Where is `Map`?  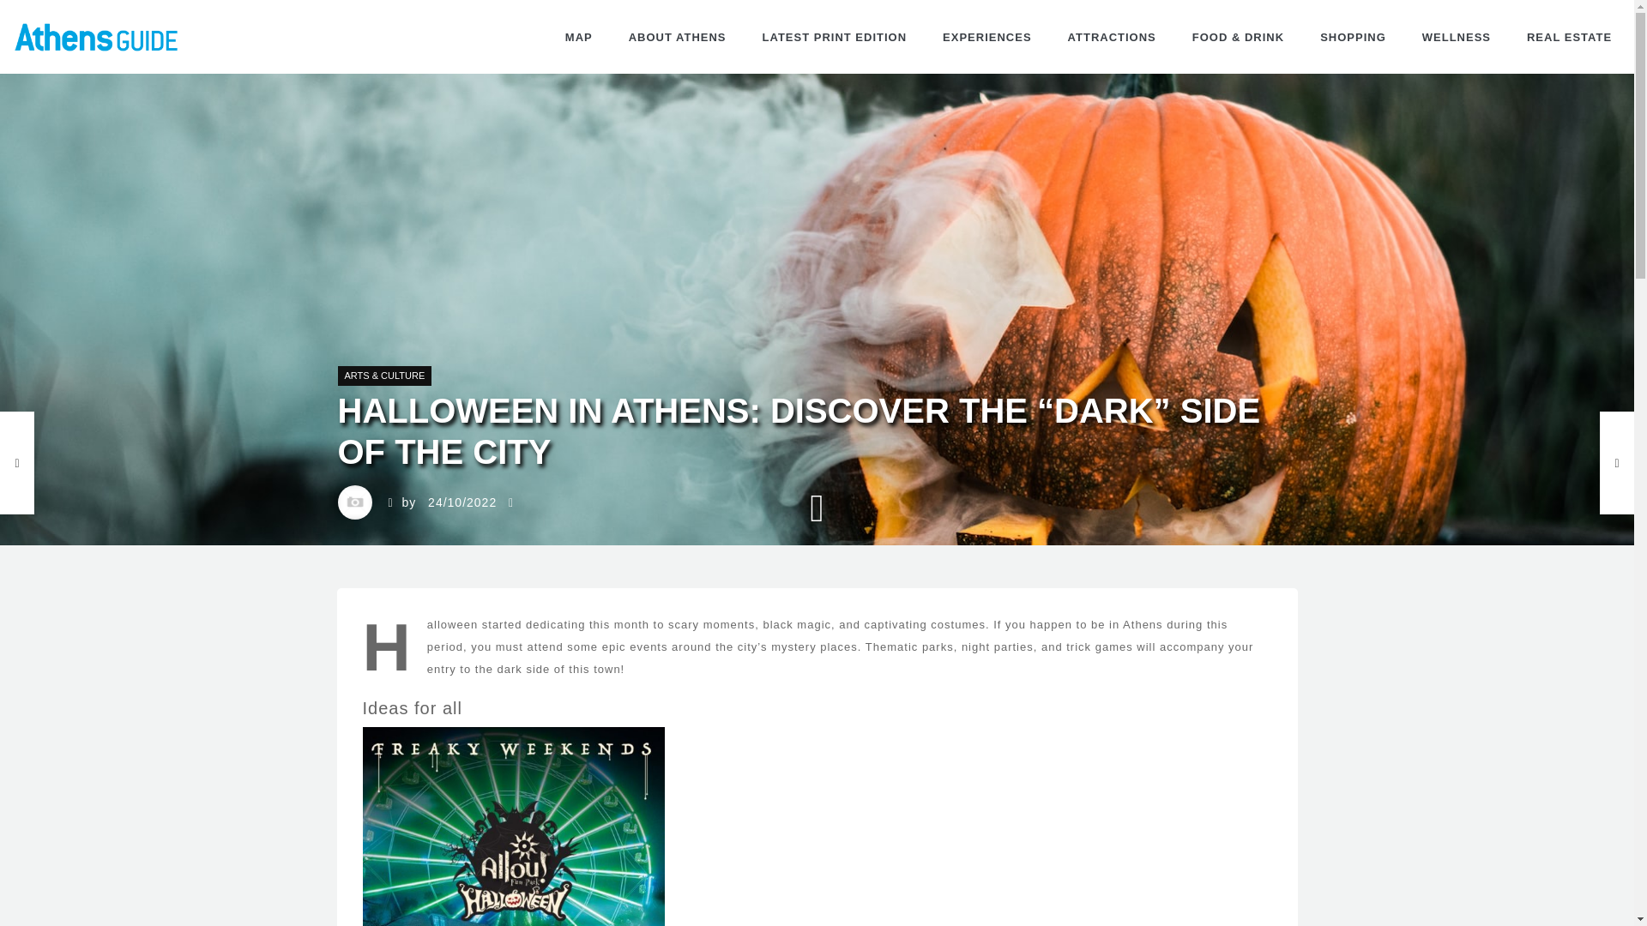 Map is located at coordinates (578, 38).